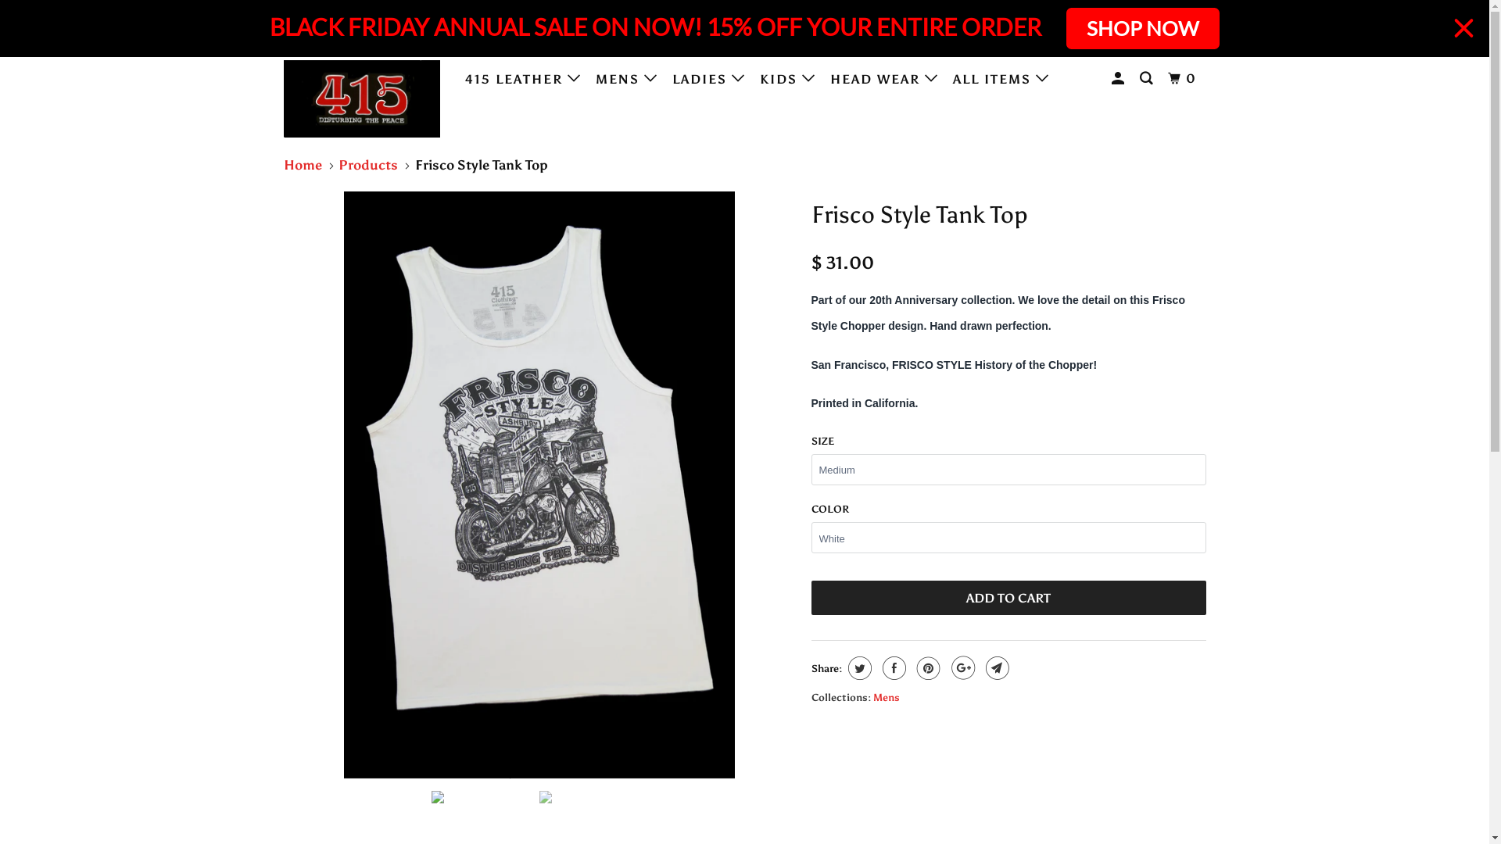 This screenshot has width=1501, height=844. I want to click on 415 Clothing, Inc., so click(363, 98).